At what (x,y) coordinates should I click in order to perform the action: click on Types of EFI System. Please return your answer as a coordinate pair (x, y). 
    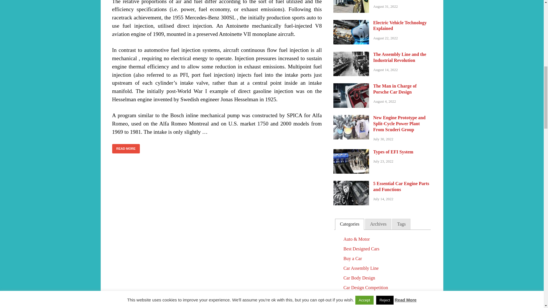
    Looking at the image, I should click on (351, 152).